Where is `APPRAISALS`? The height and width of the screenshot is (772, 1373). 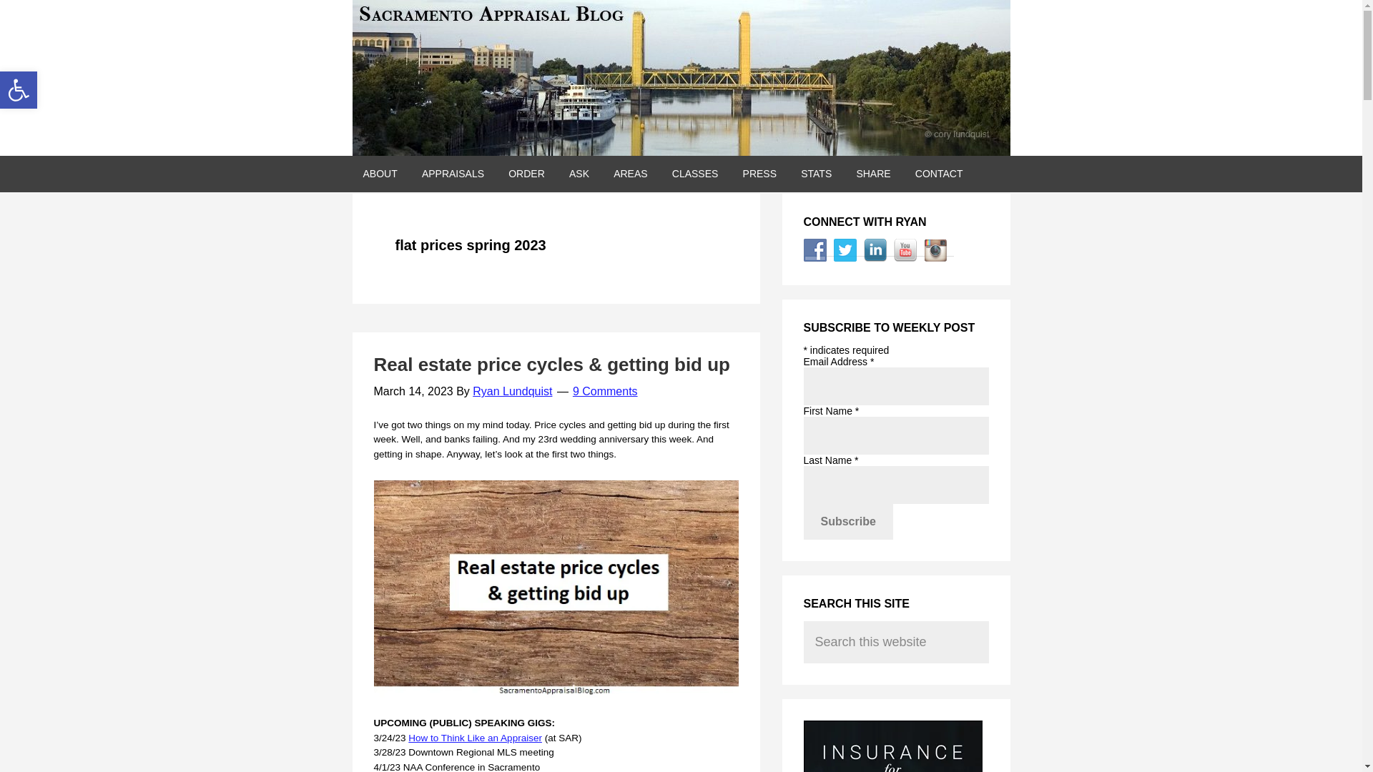
APPRAISALS is located at coordinates (452, 174).